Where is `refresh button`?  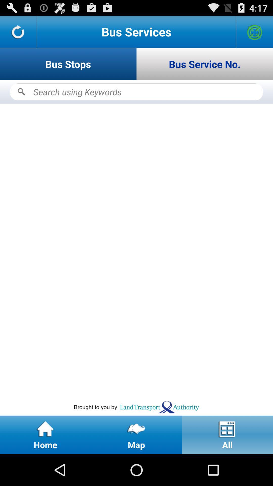 refresh button is located at coordinates (18, 32).